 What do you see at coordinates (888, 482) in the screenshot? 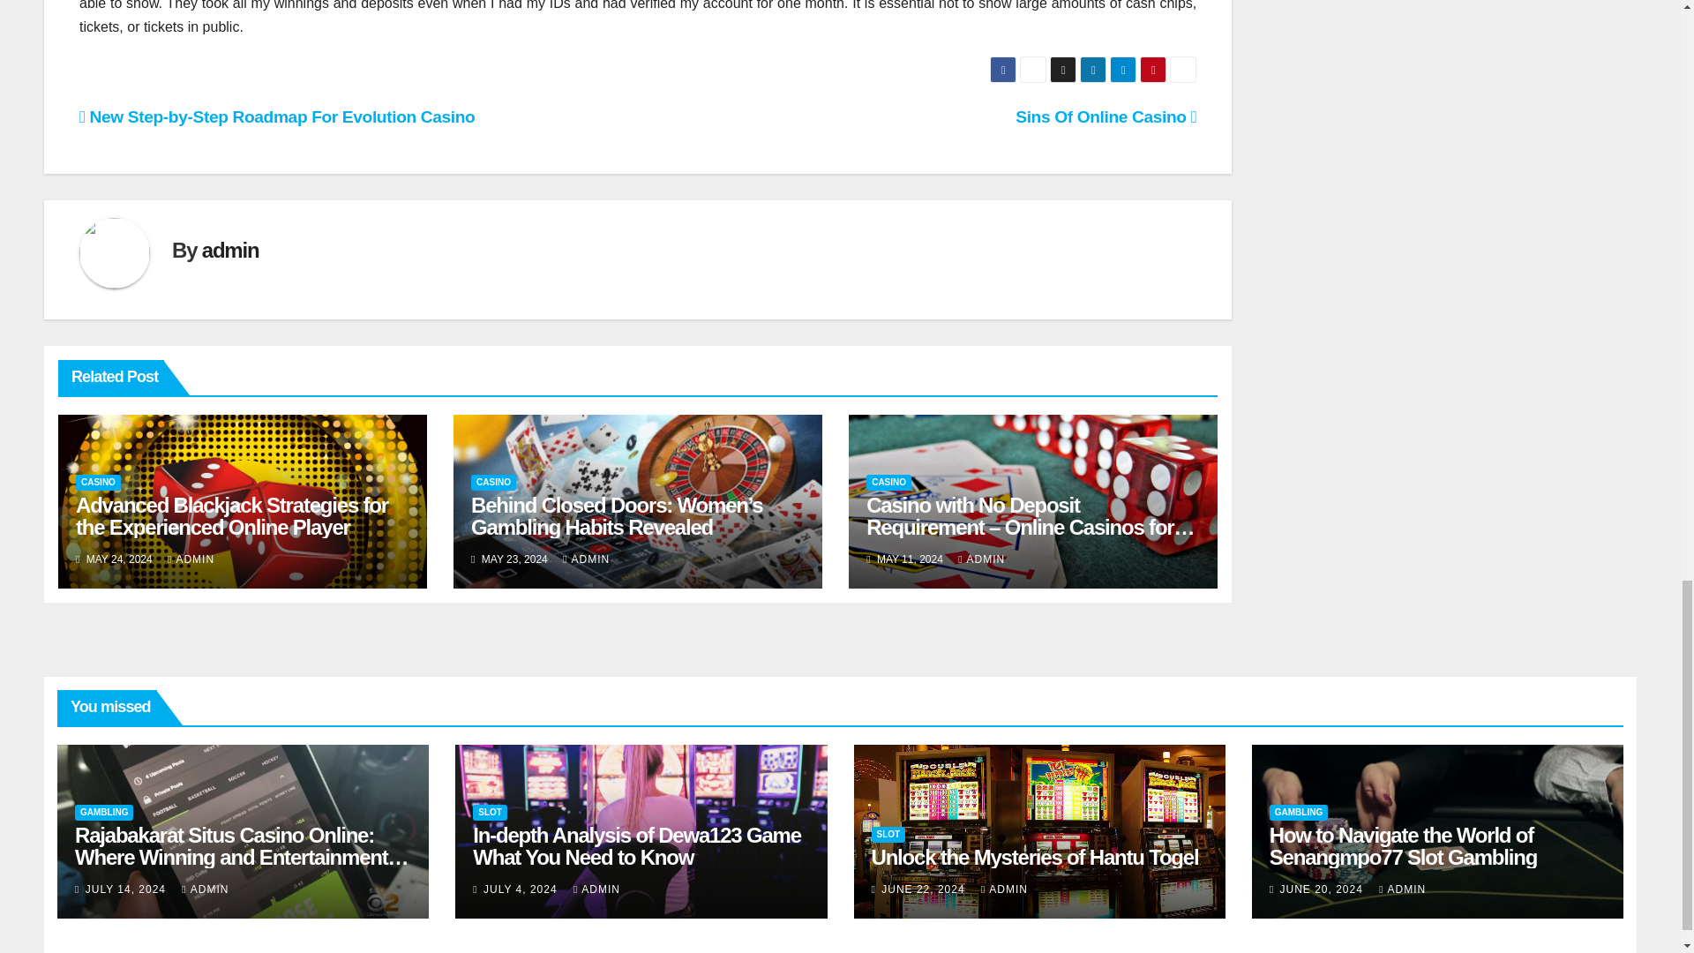
I see `CASINO` at bounding box center [888, 482].